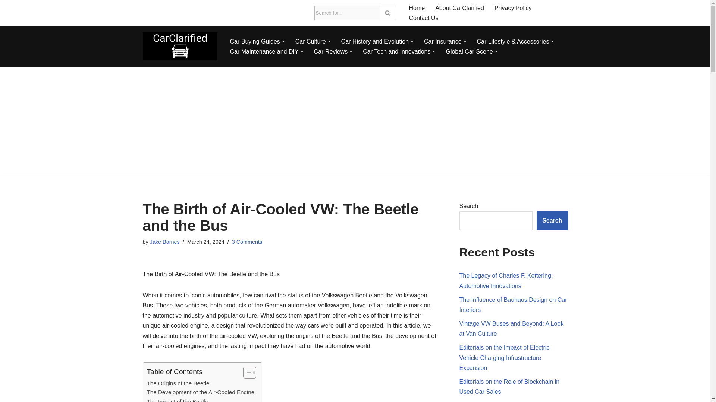 This screenshot has width=716, height=402. I want to click on Car Maintenance and DIY, so click(264, 51).